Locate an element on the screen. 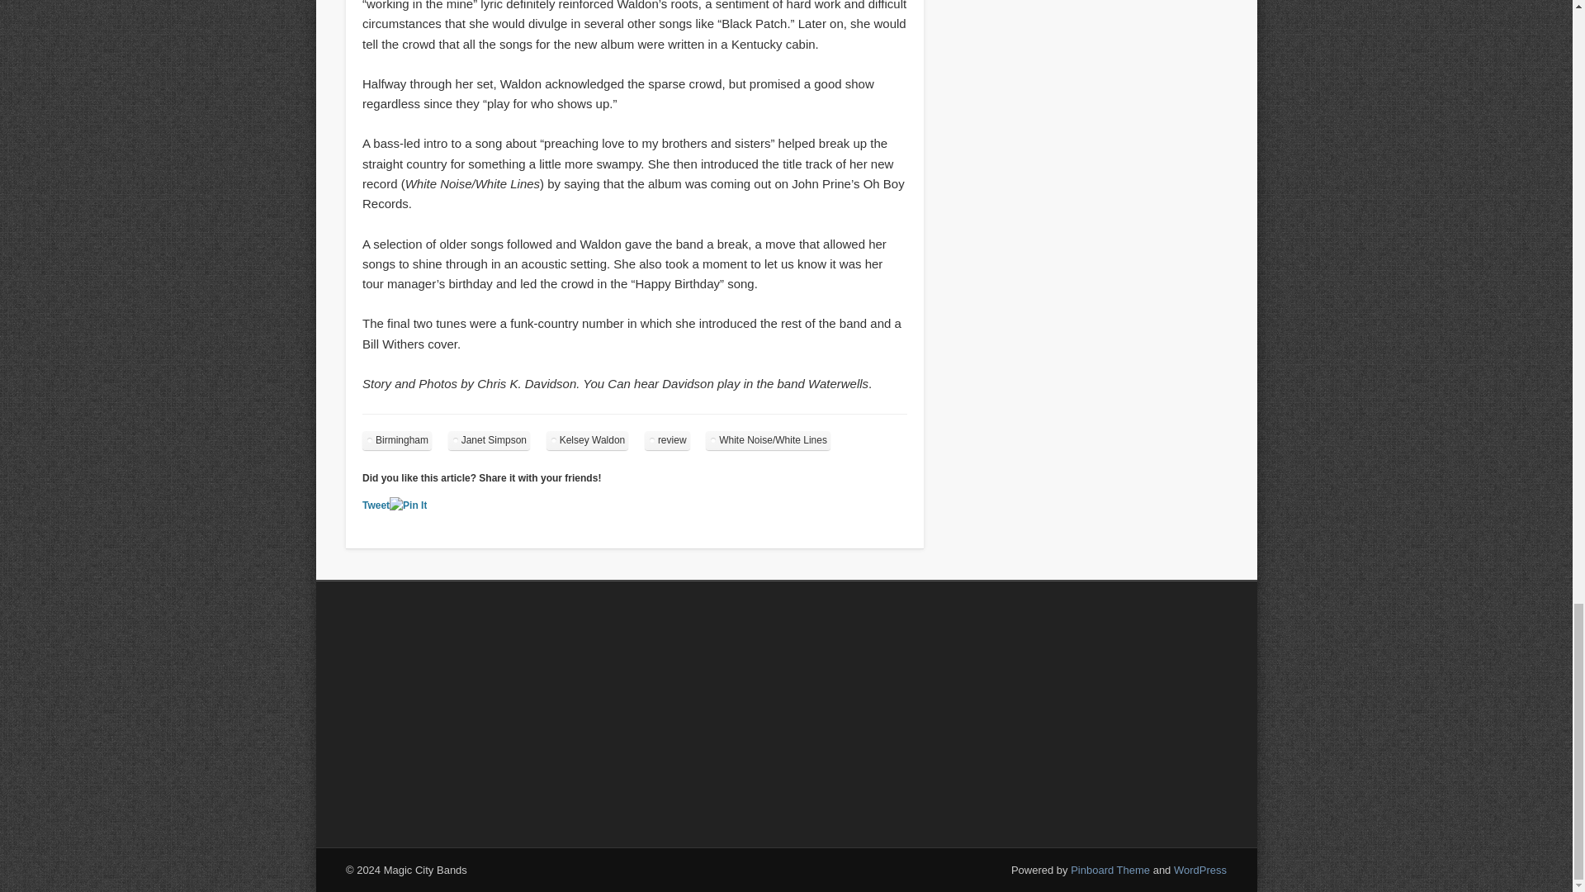 This screenshot has width=1585, height=892. Janet Simpson is located at coordinates (489, 440).